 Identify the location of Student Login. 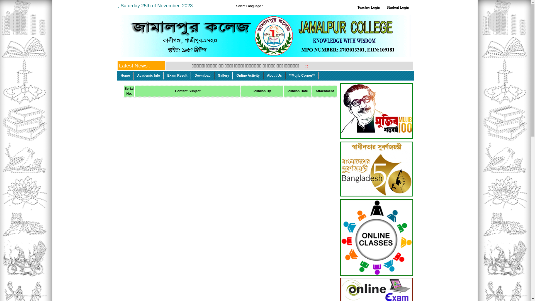
(398, 8).